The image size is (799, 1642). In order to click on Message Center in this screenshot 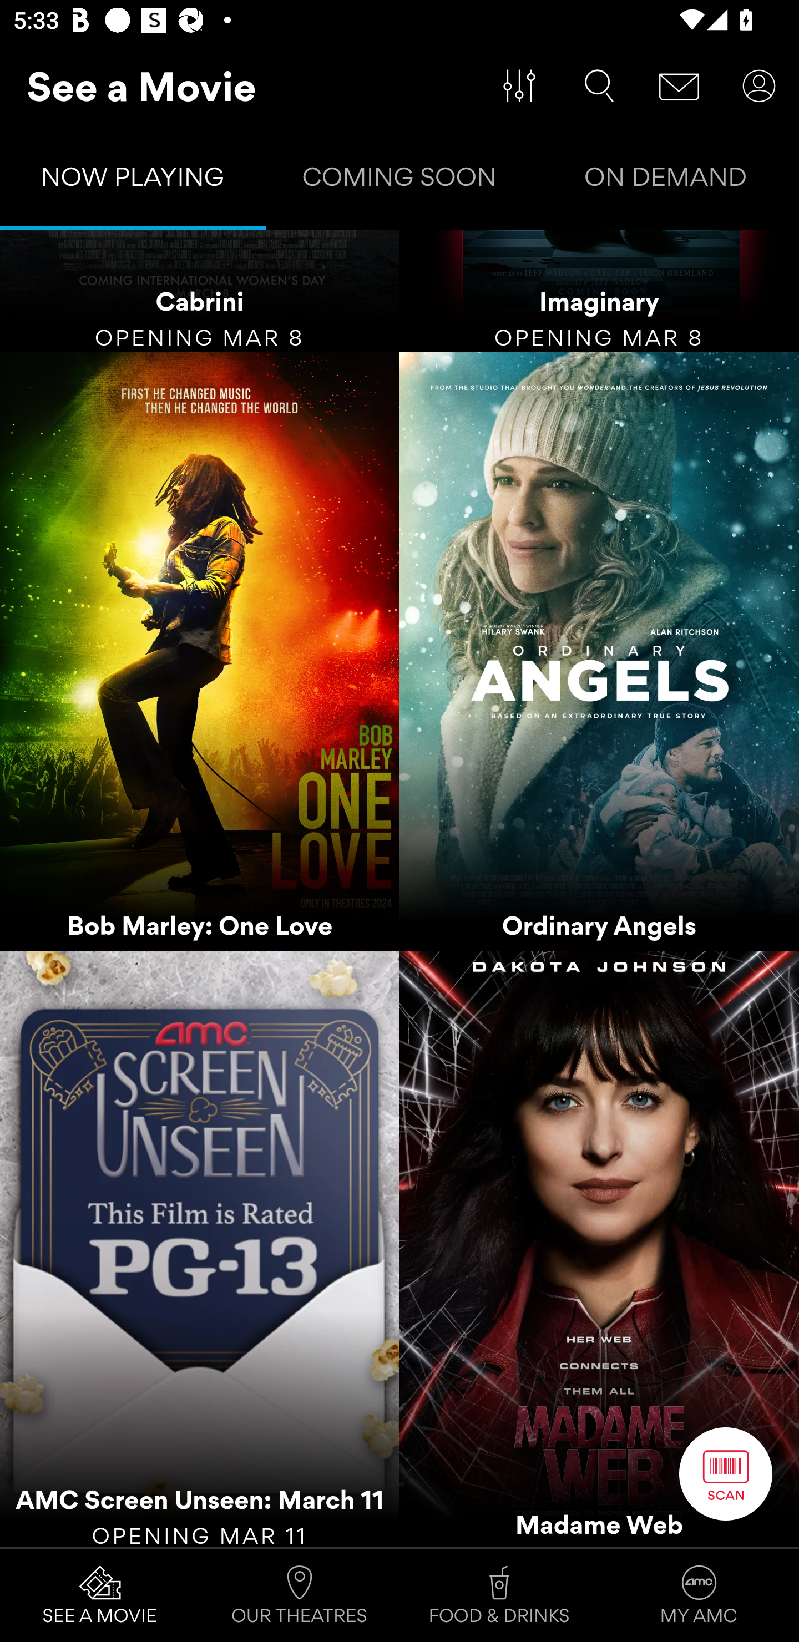, I will do `click(679, 86)`.